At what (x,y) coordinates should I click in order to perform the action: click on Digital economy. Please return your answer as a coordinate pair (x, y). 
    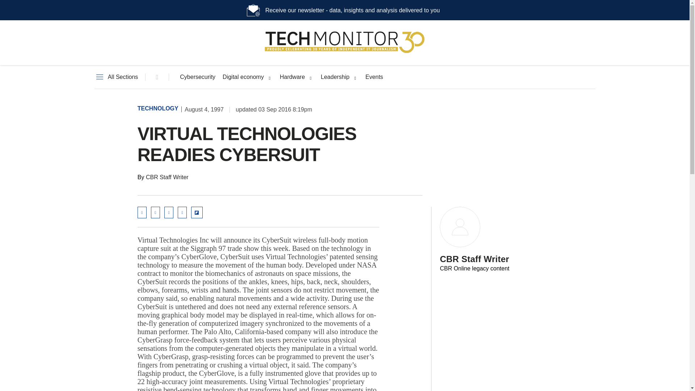
    Looking at the image, I should click on (243, 77).